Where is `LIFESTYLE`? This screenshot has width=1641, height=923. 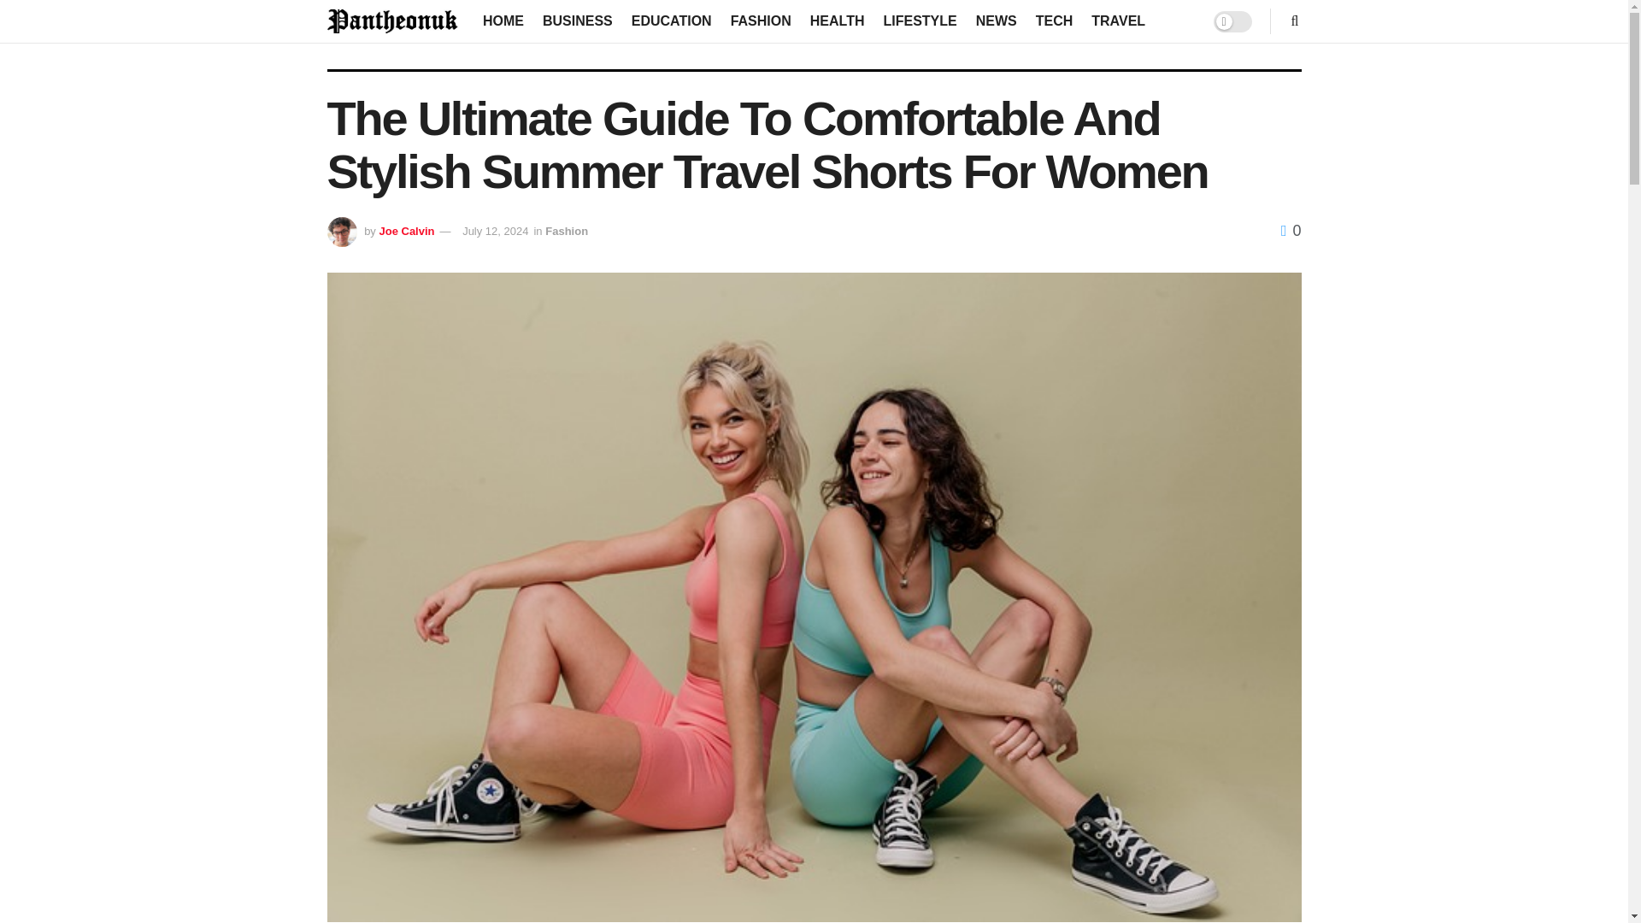 LIFESTYLE is located at coordinates (920, 21).